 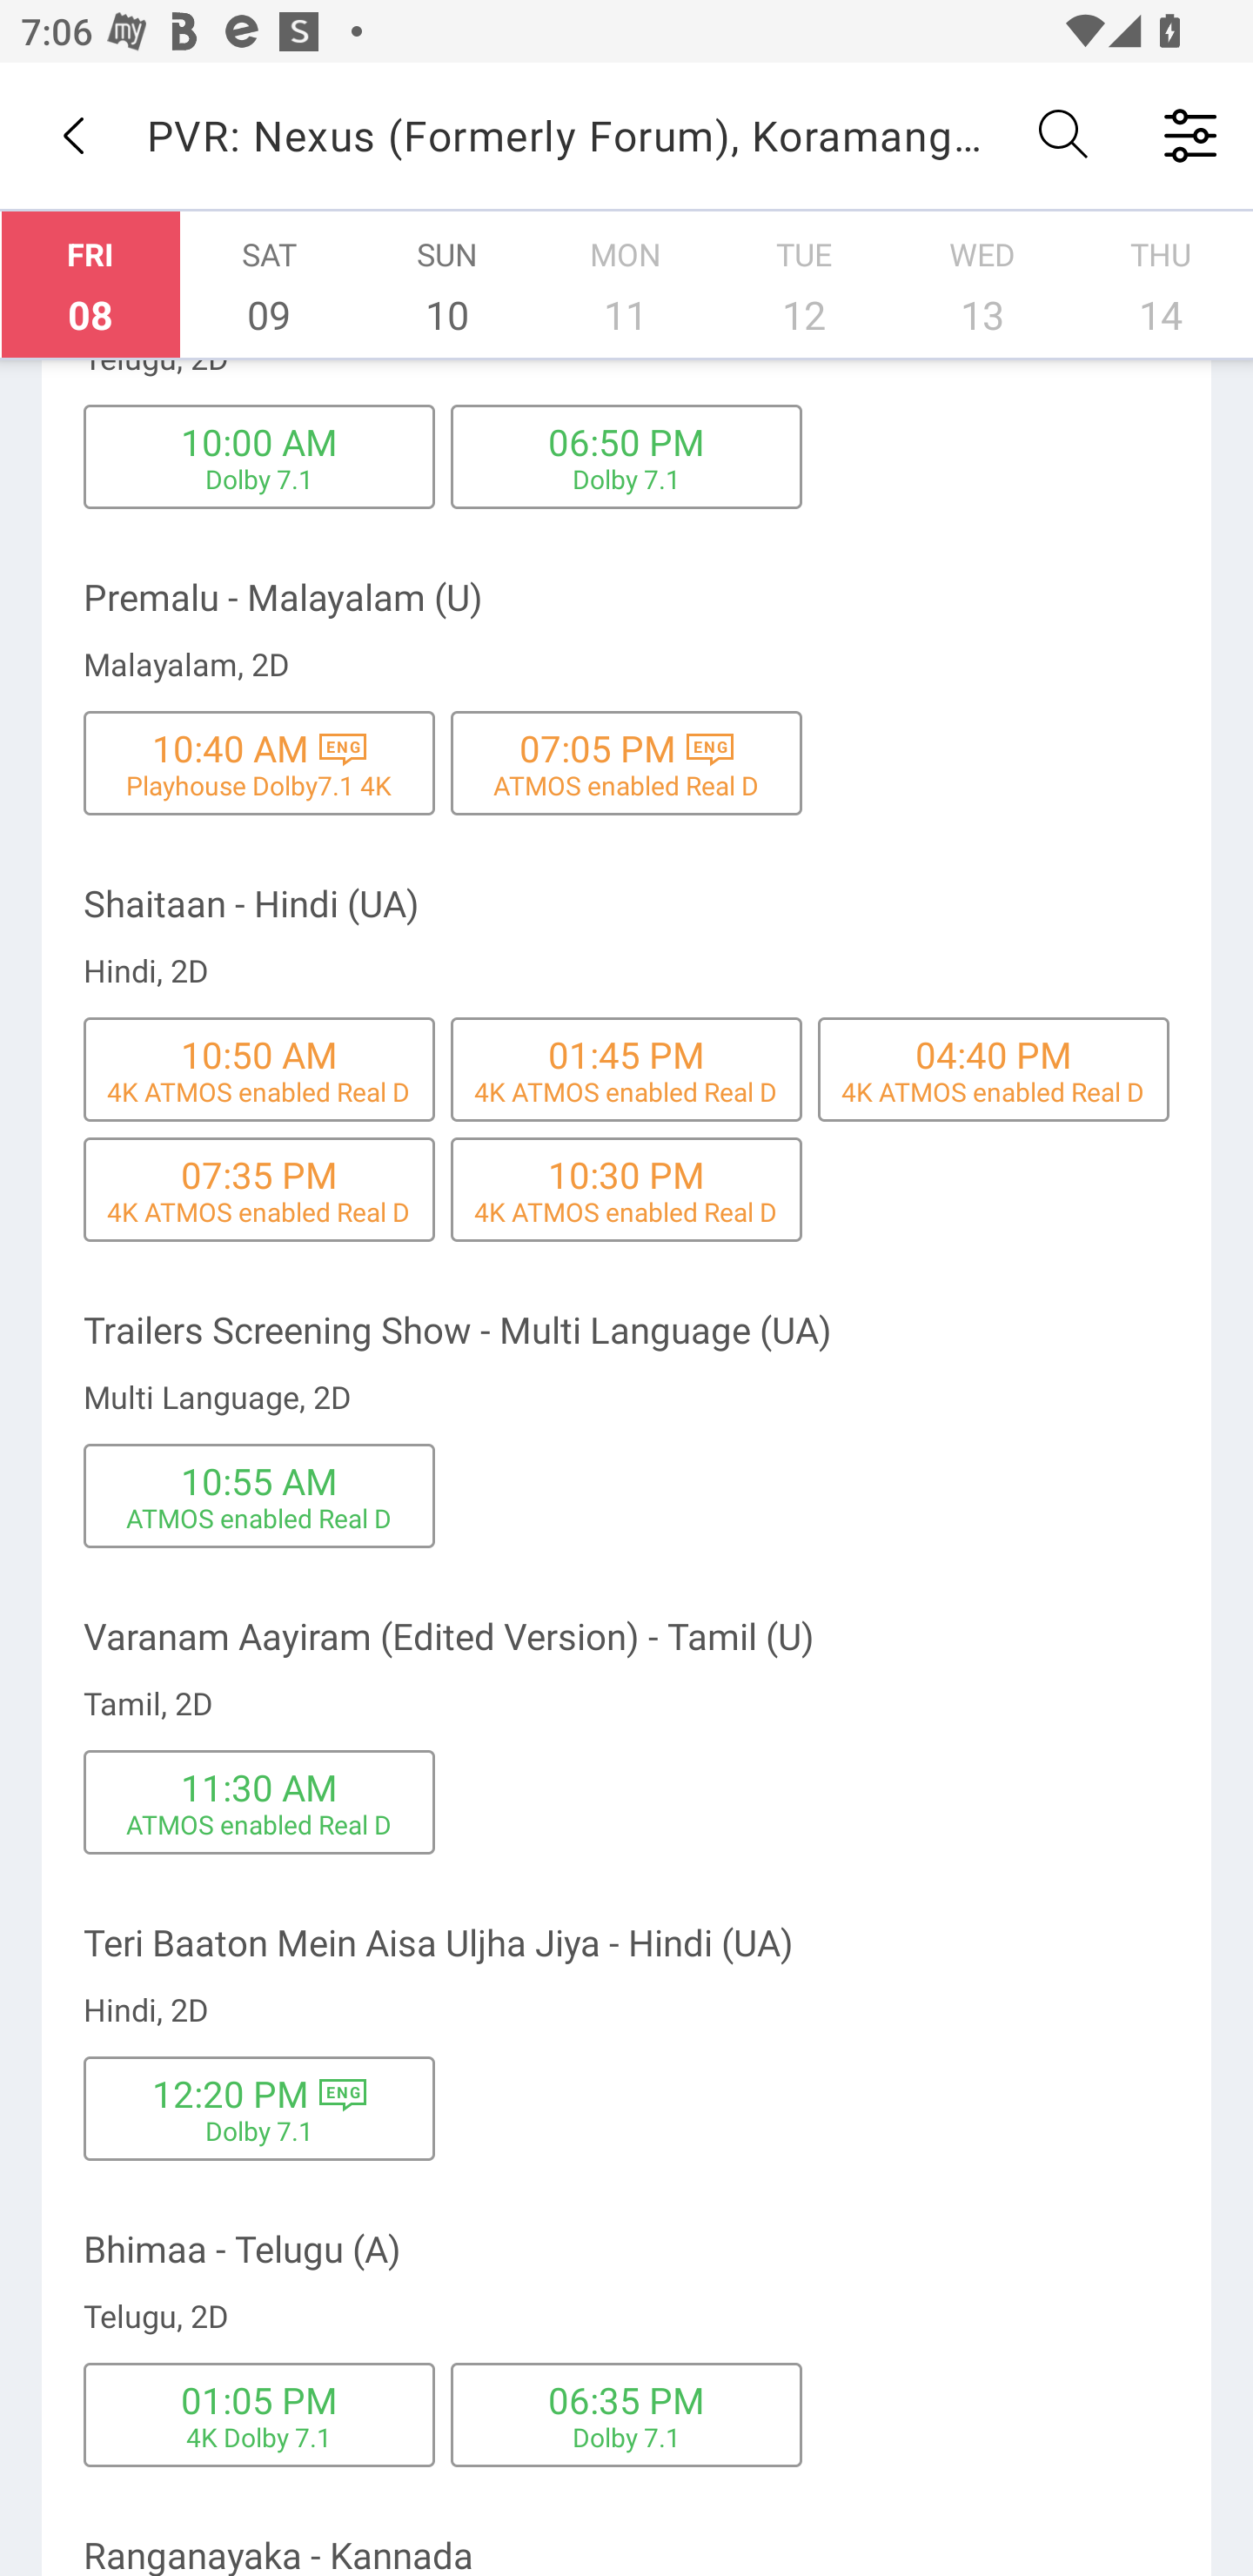 What do you see at coordinates (259, 2437) in the screenshot?
I see `4K Dolby 7.1` at bounding box center [259, 2437].